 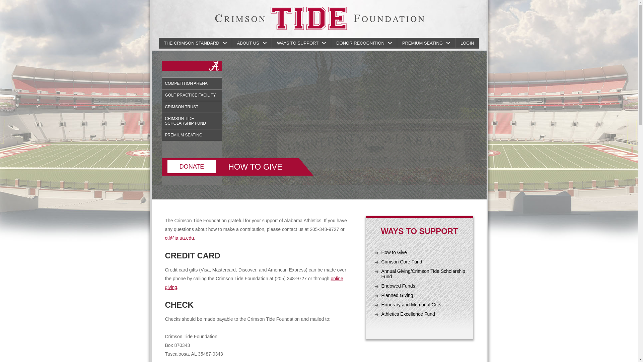 What do you see at coordinates (467, 43) in the screenshot?
I see `LOGIN` at bounding box center [467, 43].